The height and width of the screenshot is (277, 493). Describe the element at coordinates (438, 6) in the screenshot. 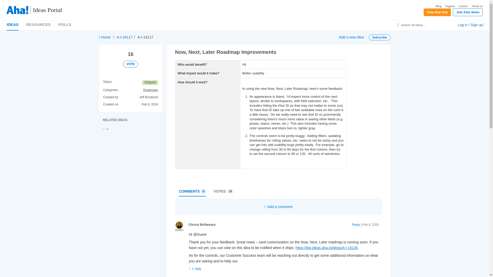

I see `Blog` at that location.